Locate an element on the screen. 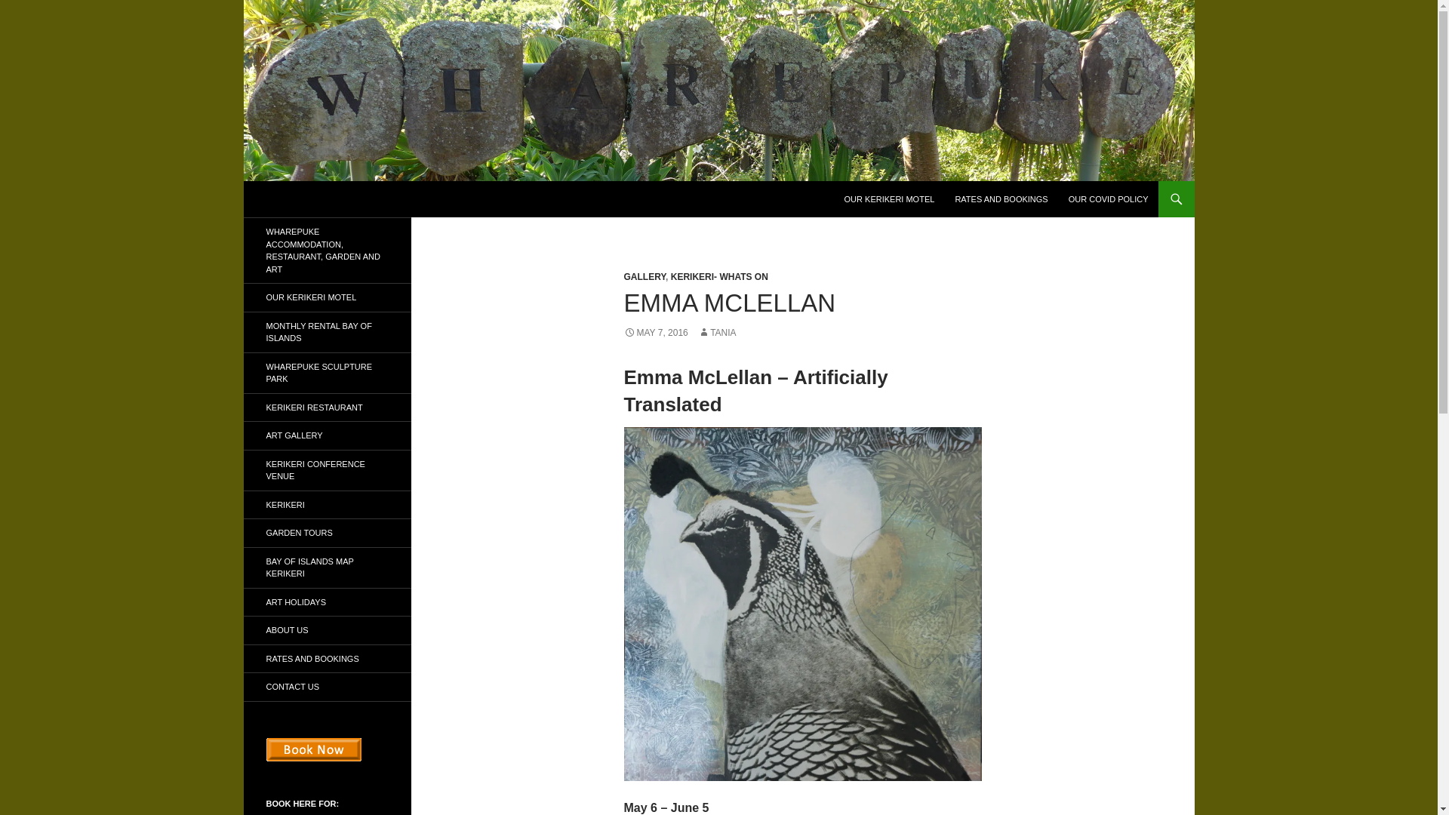 The image size is (1449, 815). TANIA is located at coordinates (717, 333).